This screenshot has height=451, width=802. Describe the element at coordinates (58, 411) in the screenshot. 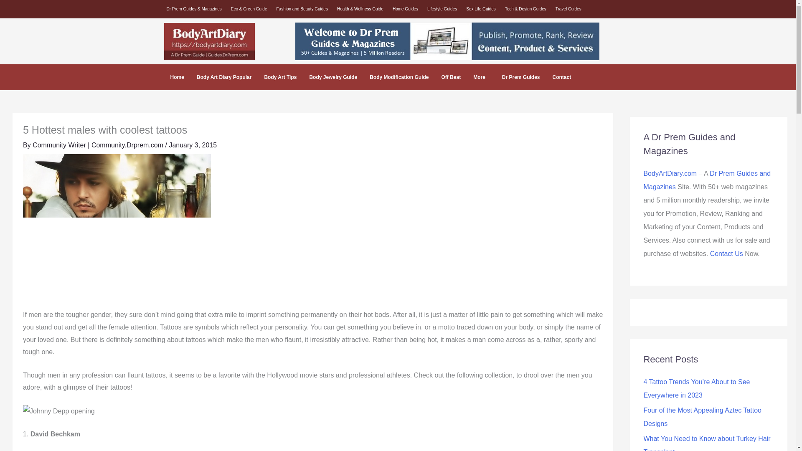

I see `Johnny Depp opening` at that location.